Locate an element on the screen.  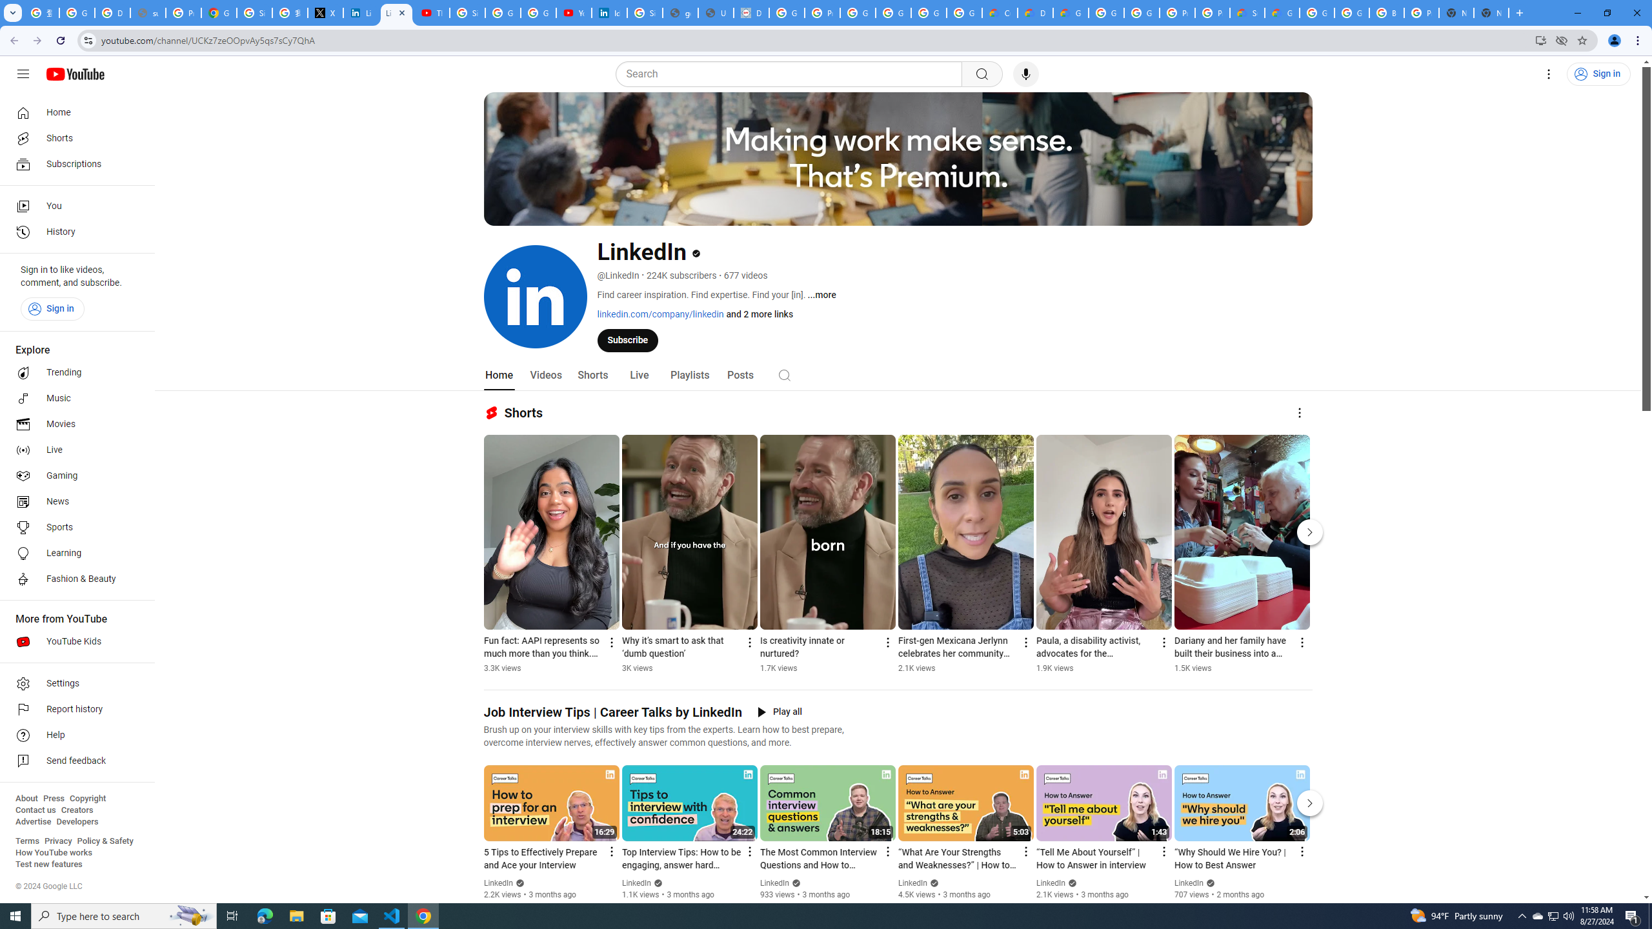
Gaming is located at coordinates (74, 476).